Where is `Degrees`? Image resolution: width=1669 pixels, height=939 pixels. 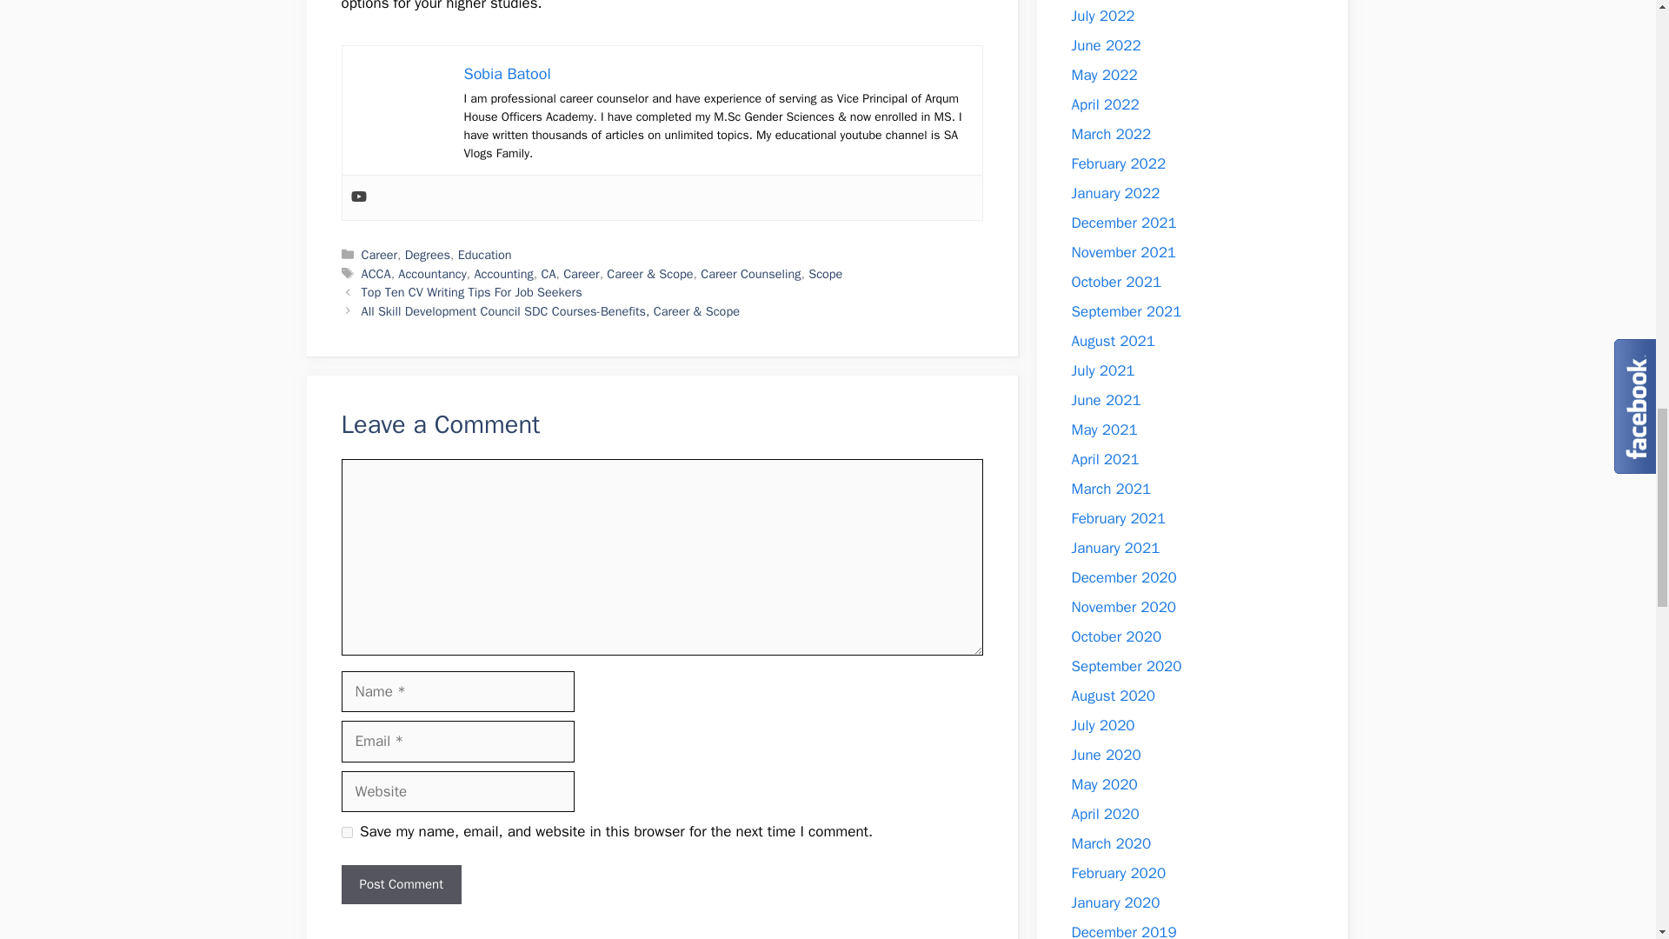
Degrees is located at coordinates (428, 255).